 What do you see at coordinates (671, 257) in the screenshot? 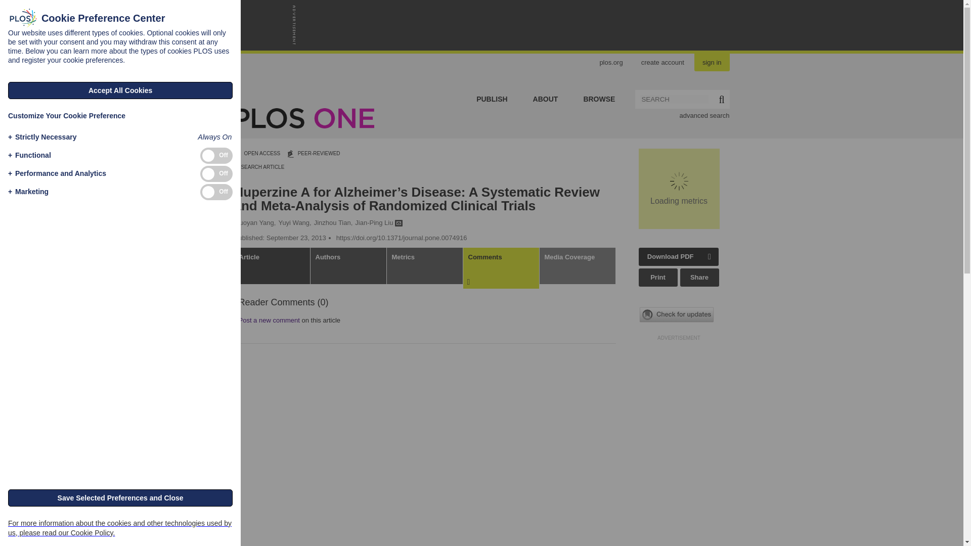
I see `Download PDF` at bounding box center [671, 257].